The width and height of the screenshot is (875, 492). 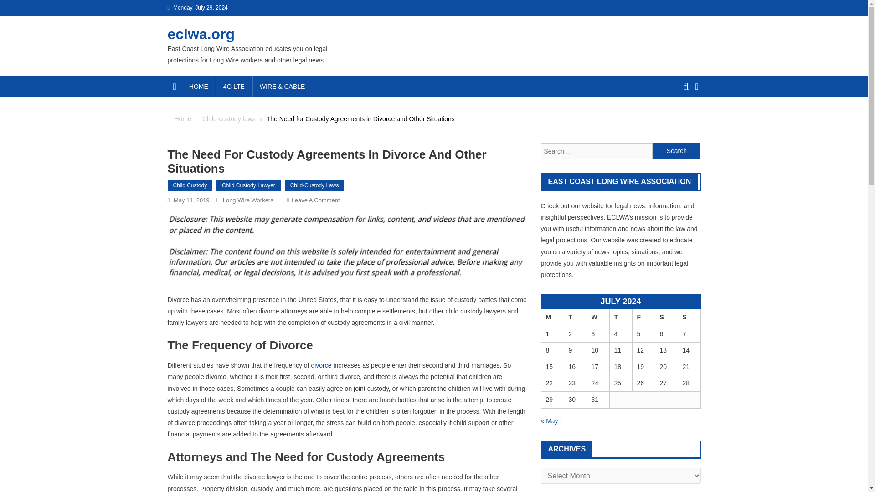 What do you see at coordinates (191, 200) in the screenshot?
I see `May 11, 2019` at bounding box center [191, 200].